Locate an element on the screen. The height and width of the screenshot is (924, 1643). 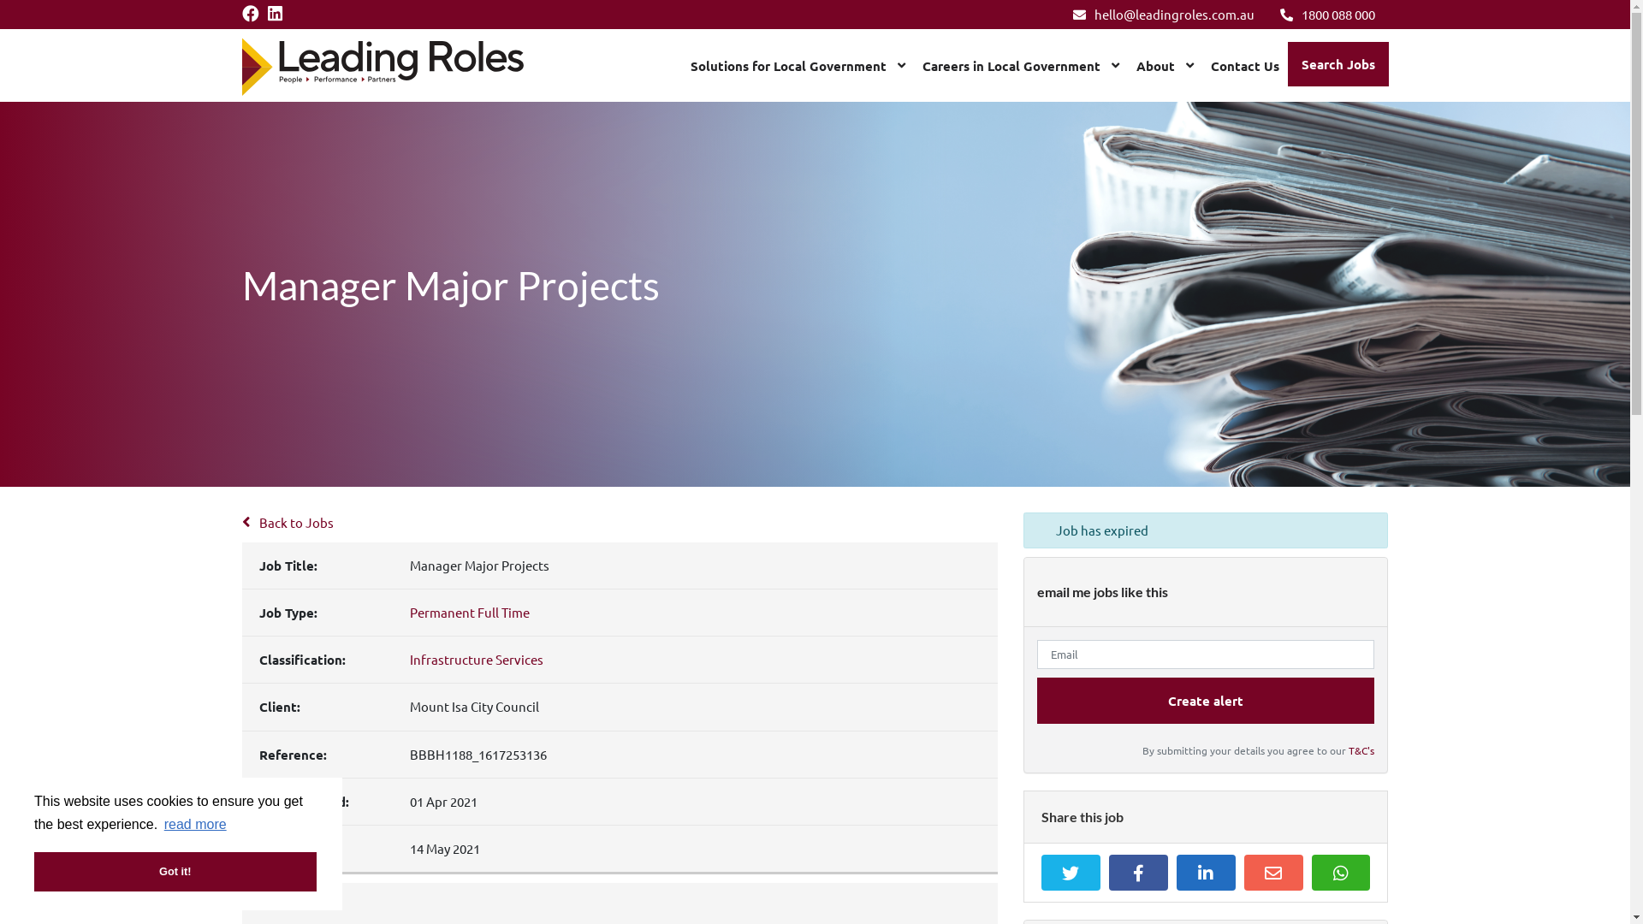
Search Jobs is located at coordinates (1338, 64).